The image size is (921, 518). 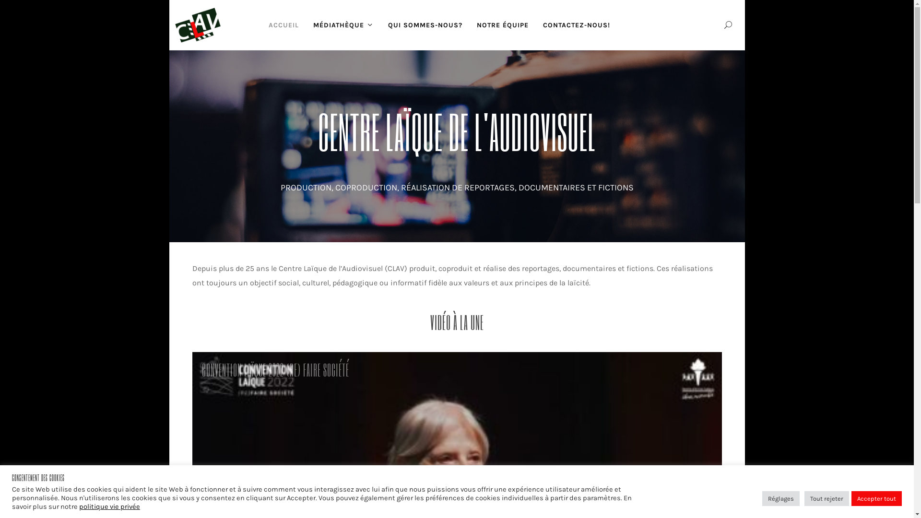 What do you see at coordinates (425, 25) in the screenshot?
I see `QUI SOMMES-NOUS?` at bounding box center [425, 25].